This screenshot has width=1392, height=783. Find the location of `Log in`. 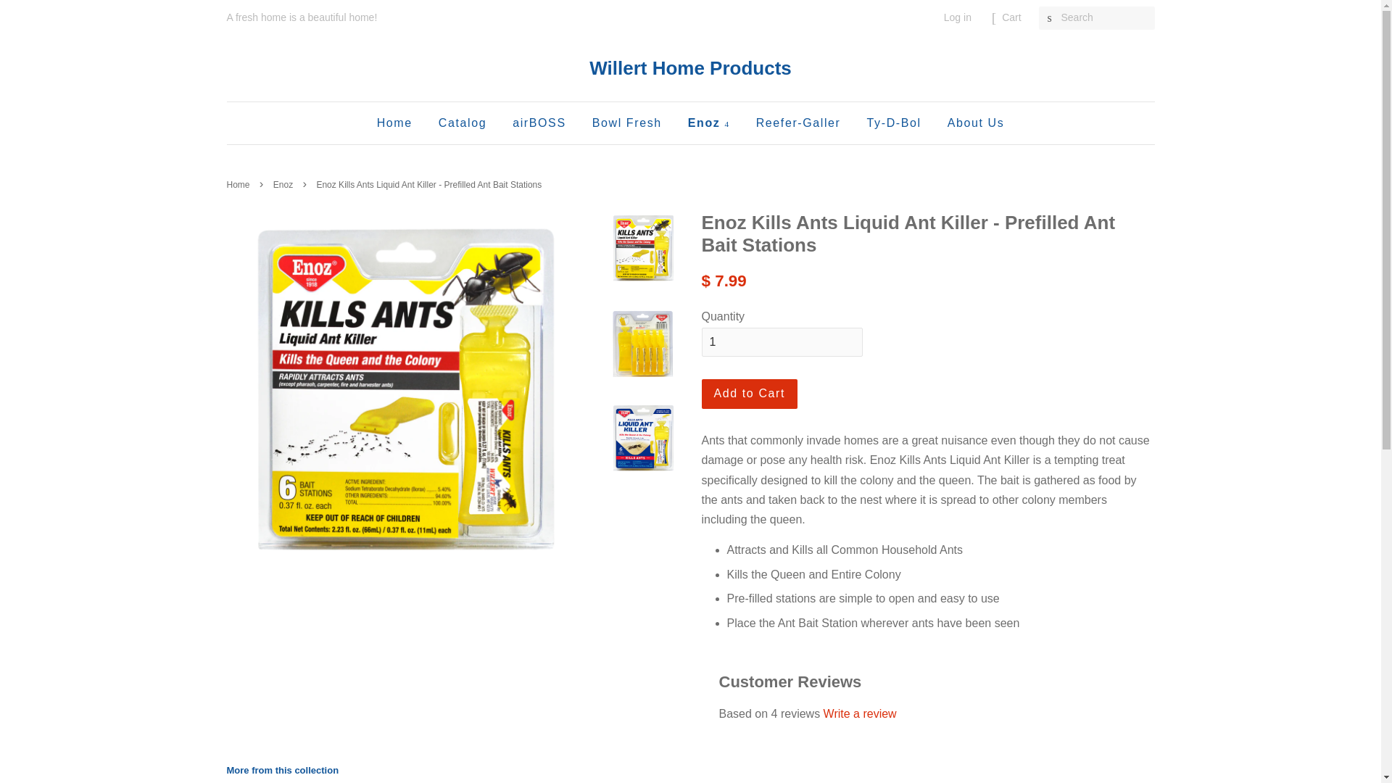

Log in is located at coordinates (957, 17).